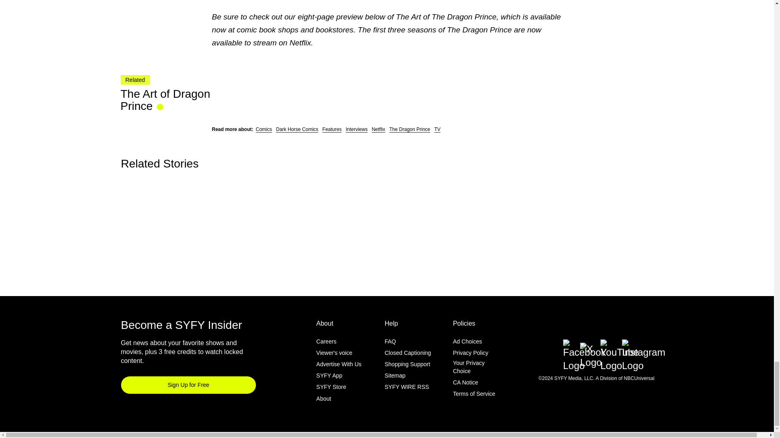  What do you see at coordinates (264, 129) in the screenshot?
I see `Comics` at bounding box center [264, 129].